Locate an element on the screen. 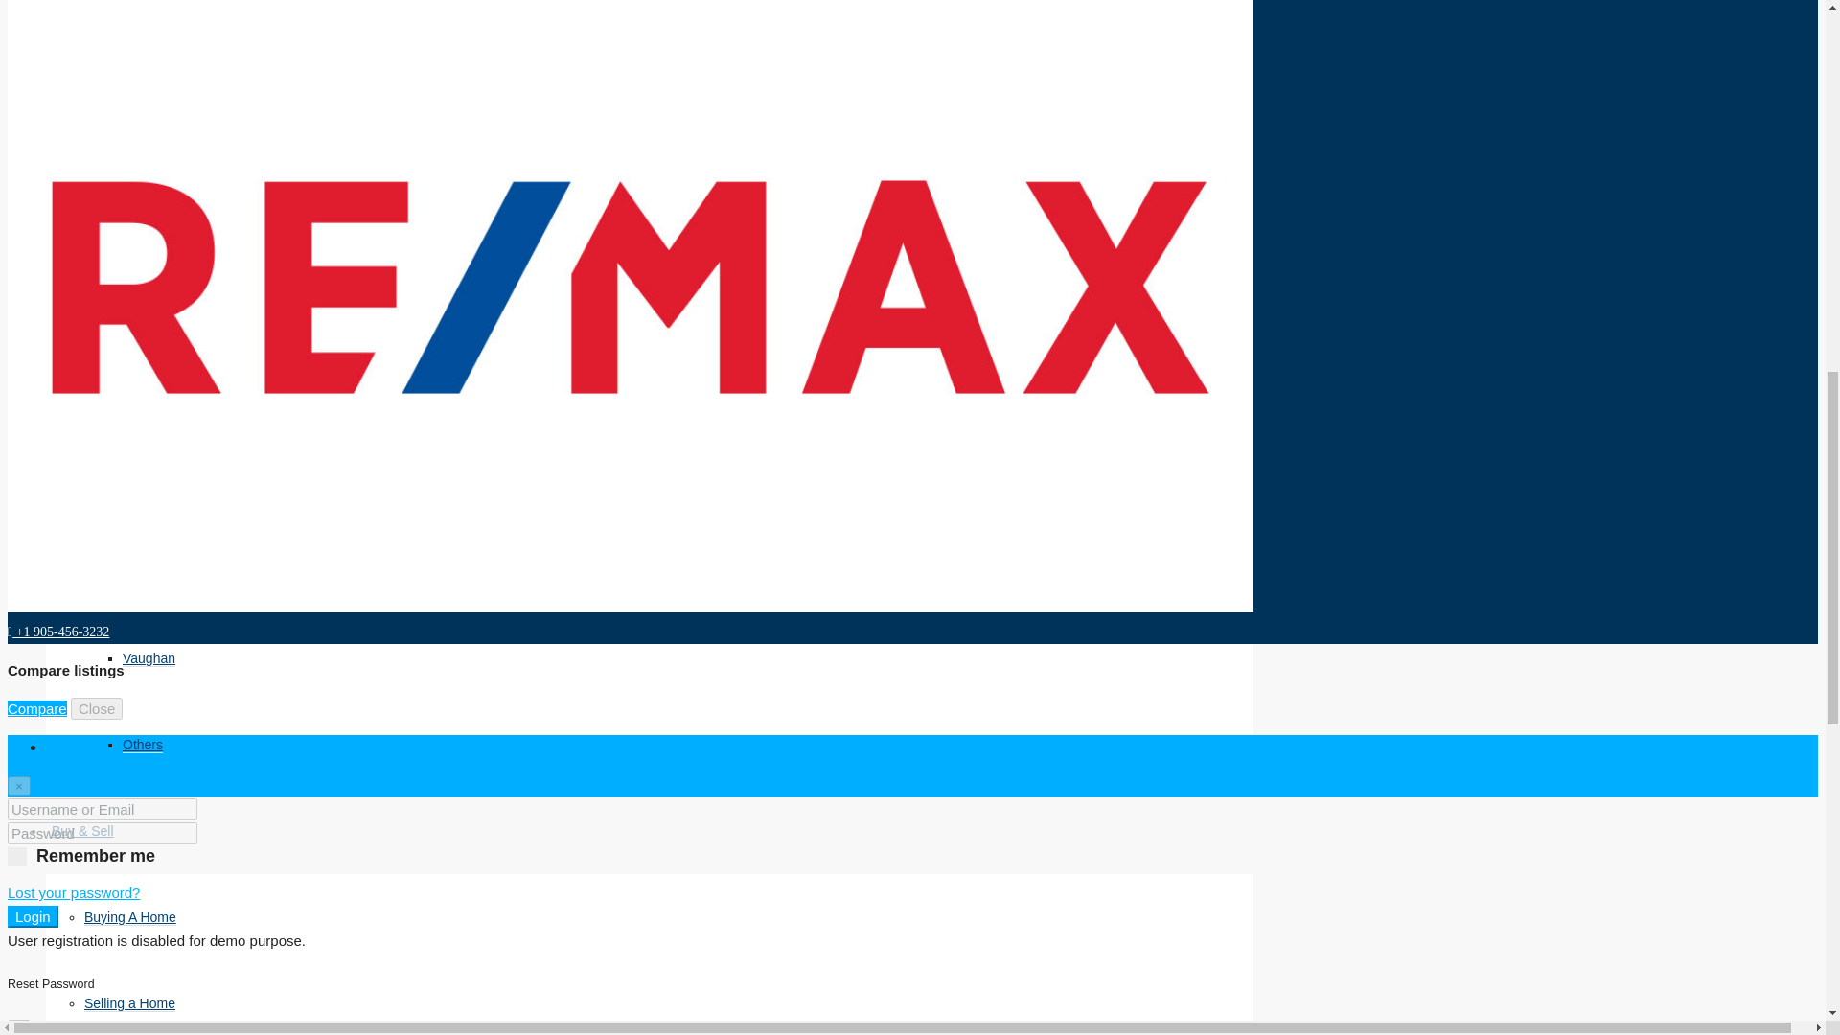  Caledon is located at coordinates (148, 312).